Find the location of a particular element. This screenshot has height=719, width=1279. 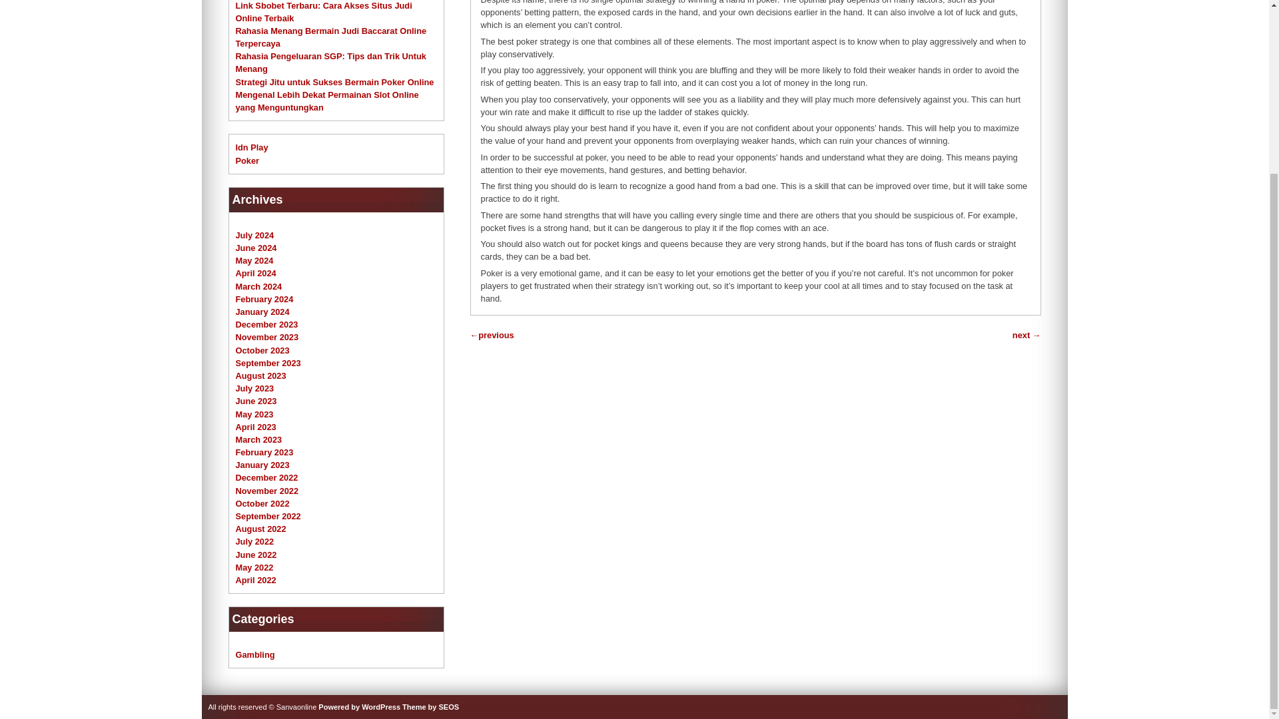

July 2024 is located at coordinates (254, 234).